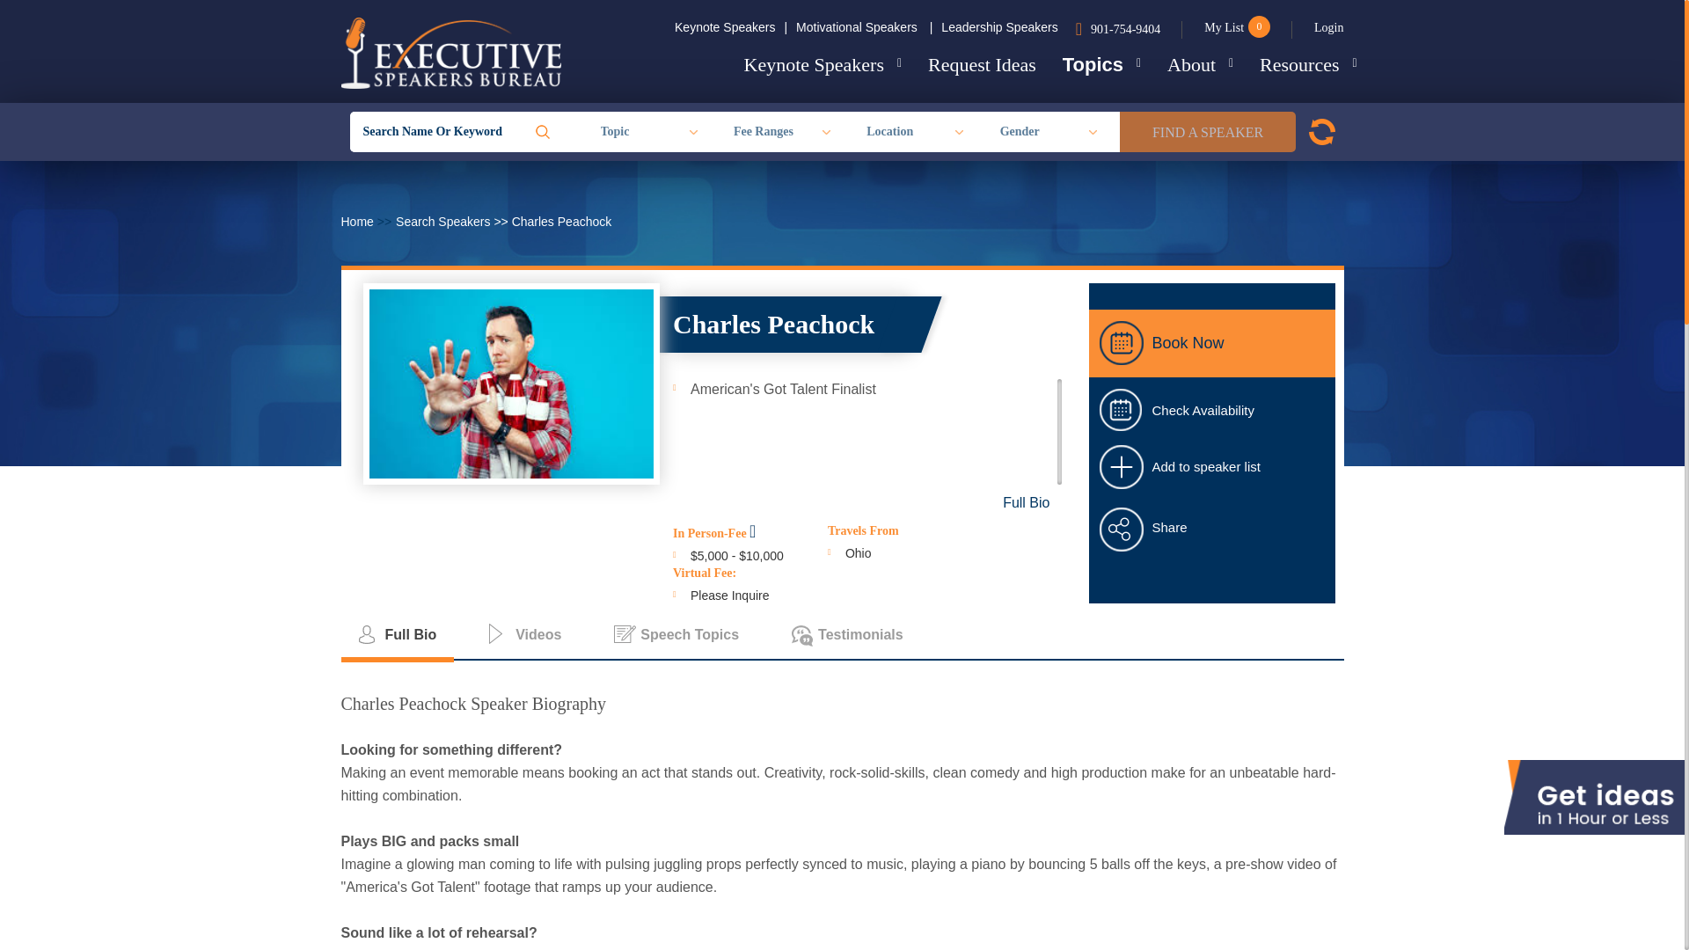  Describe the element at coordinates (982, 65) in the screenshot. I see `Click here to request ideas ` at that location.